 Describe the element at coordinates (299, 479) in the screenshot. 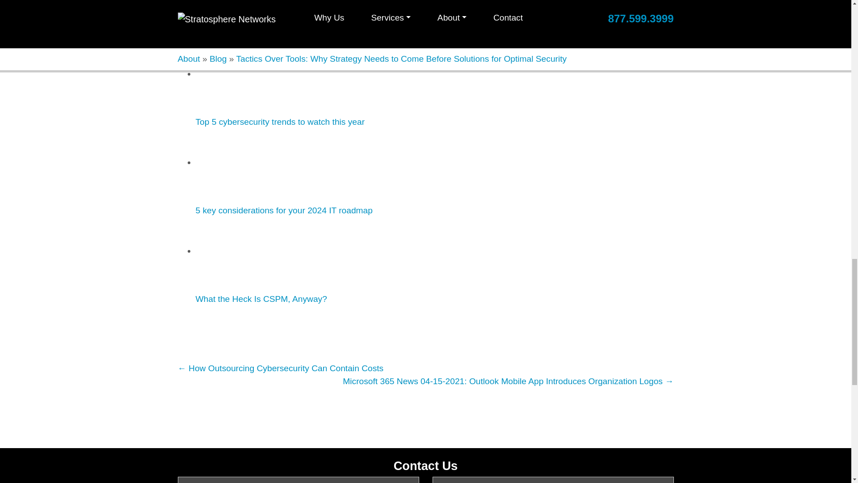

I see `First Name` at that location.